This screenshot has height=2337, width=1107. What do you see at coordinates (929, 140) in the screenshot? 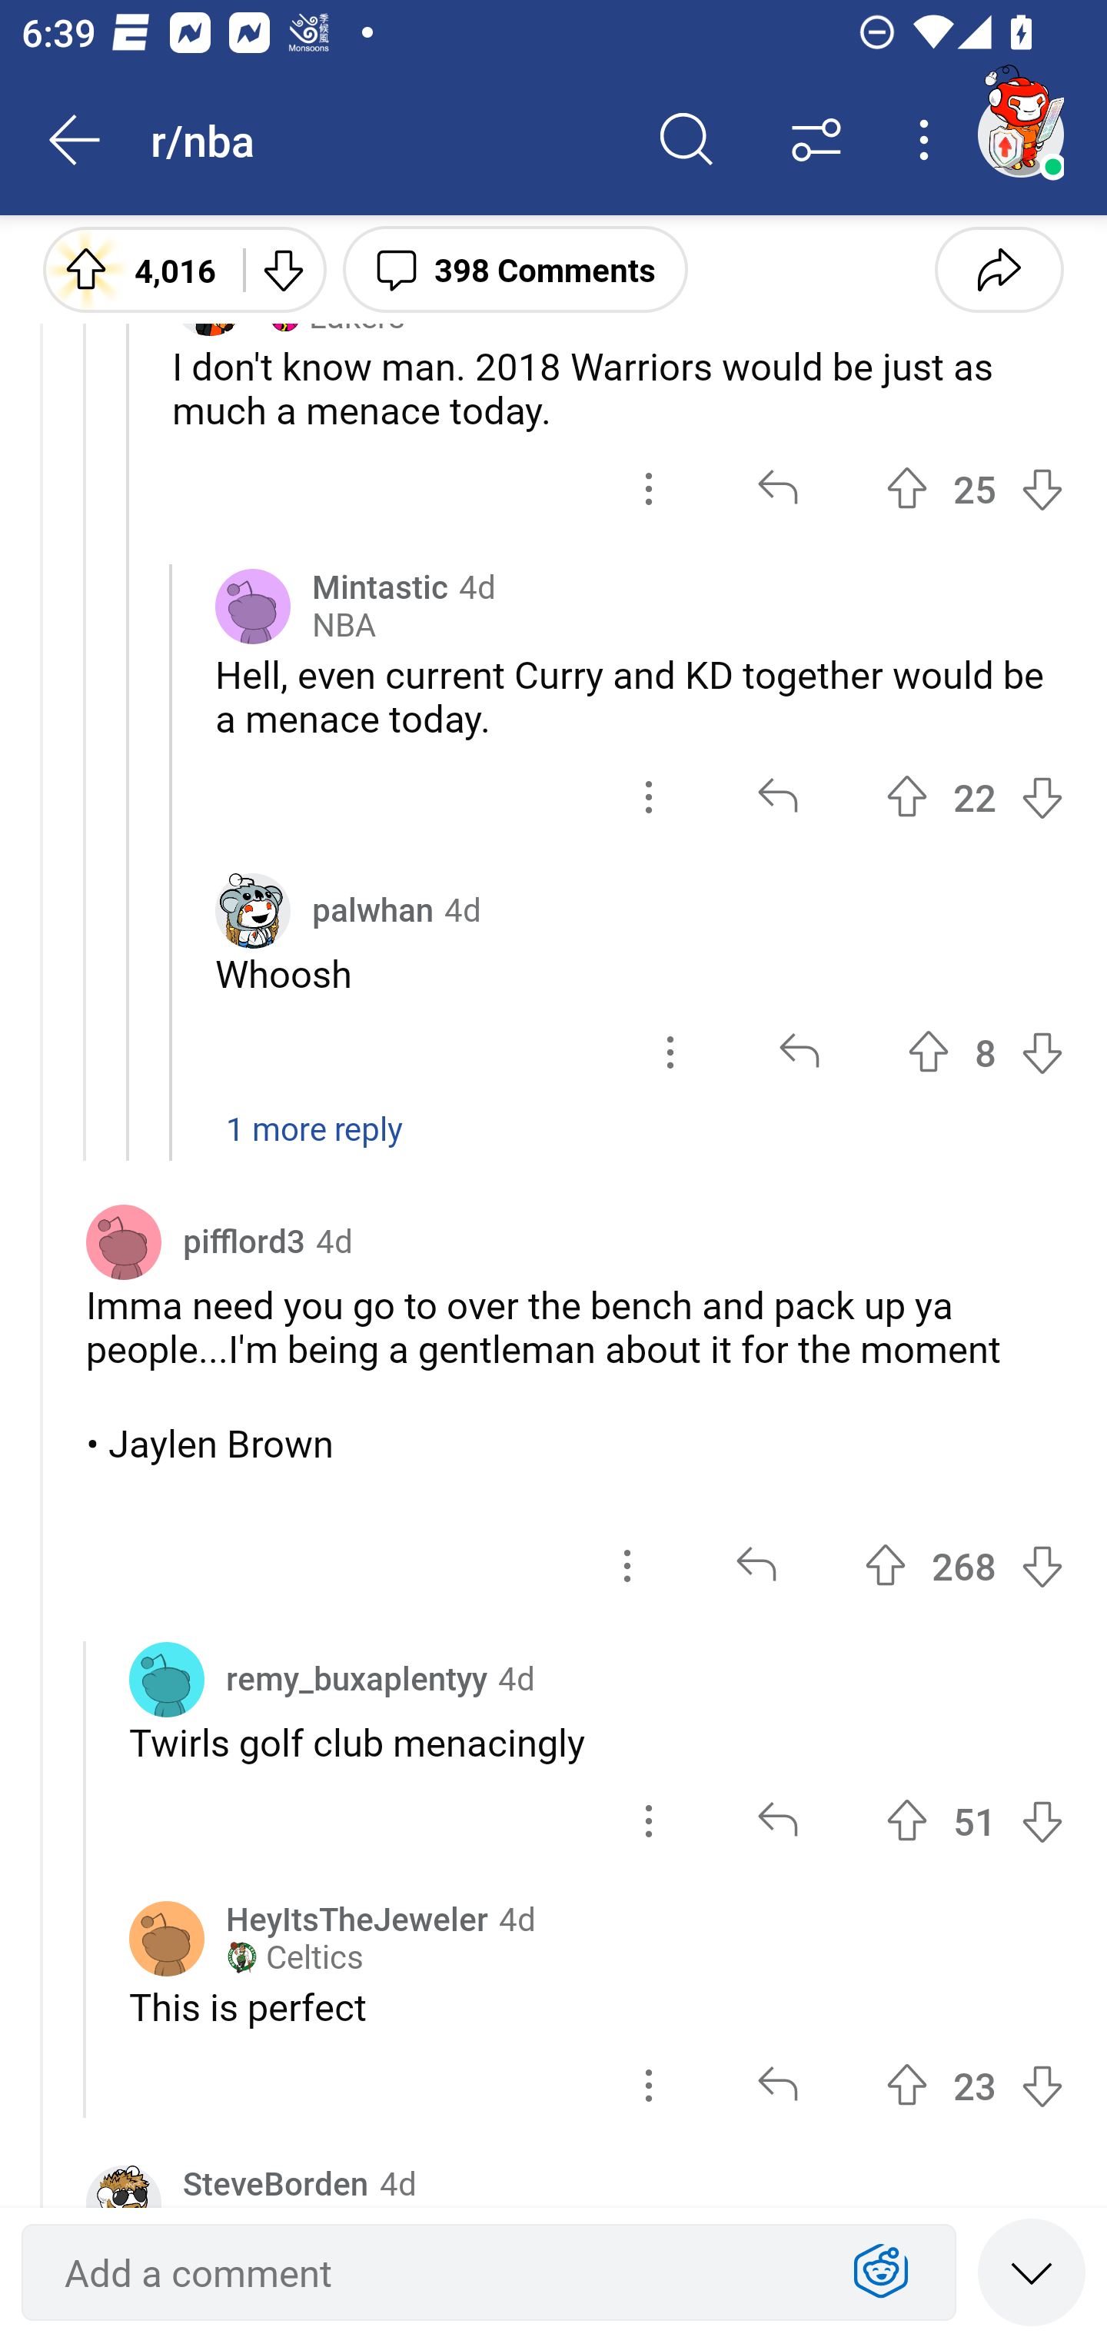
I see `More options` at bounding box center [929, 140].